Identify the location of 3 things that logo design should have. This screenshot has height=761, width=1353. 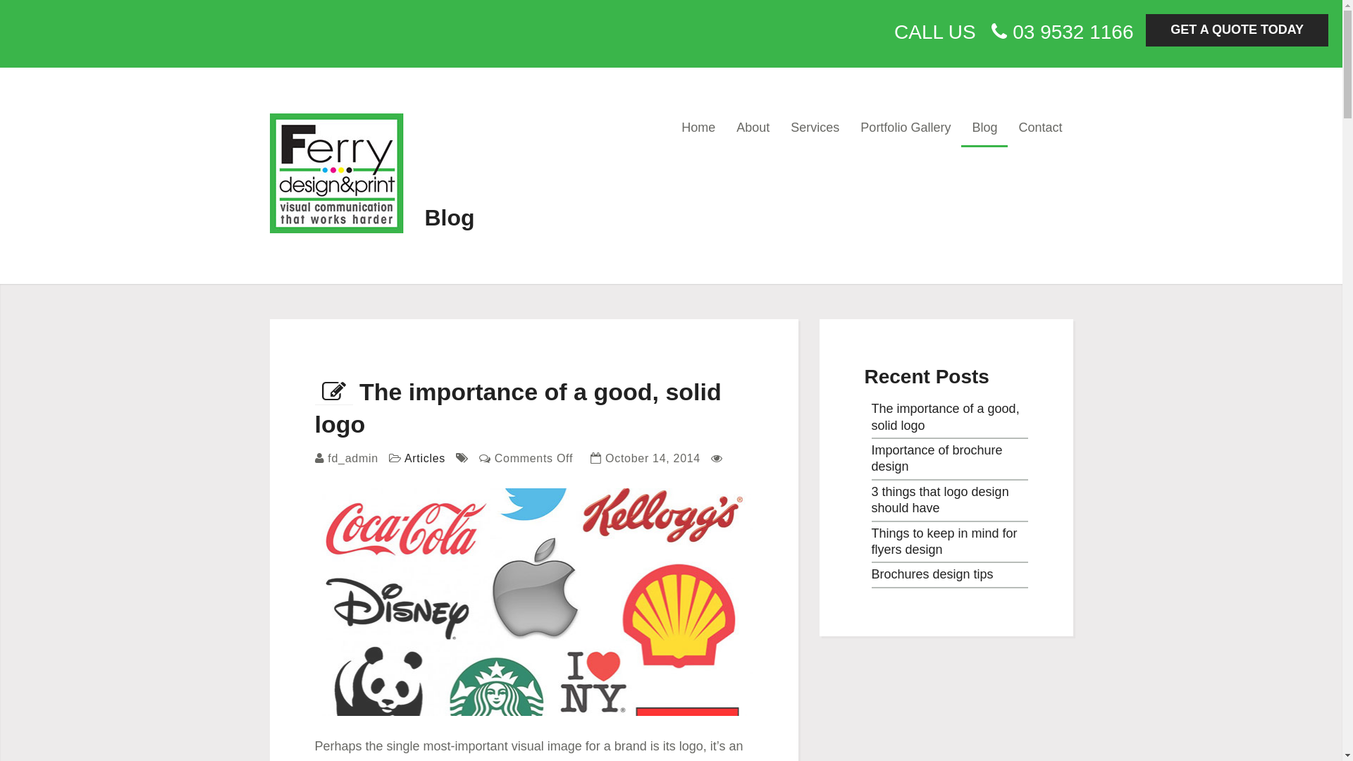
(940, 500).